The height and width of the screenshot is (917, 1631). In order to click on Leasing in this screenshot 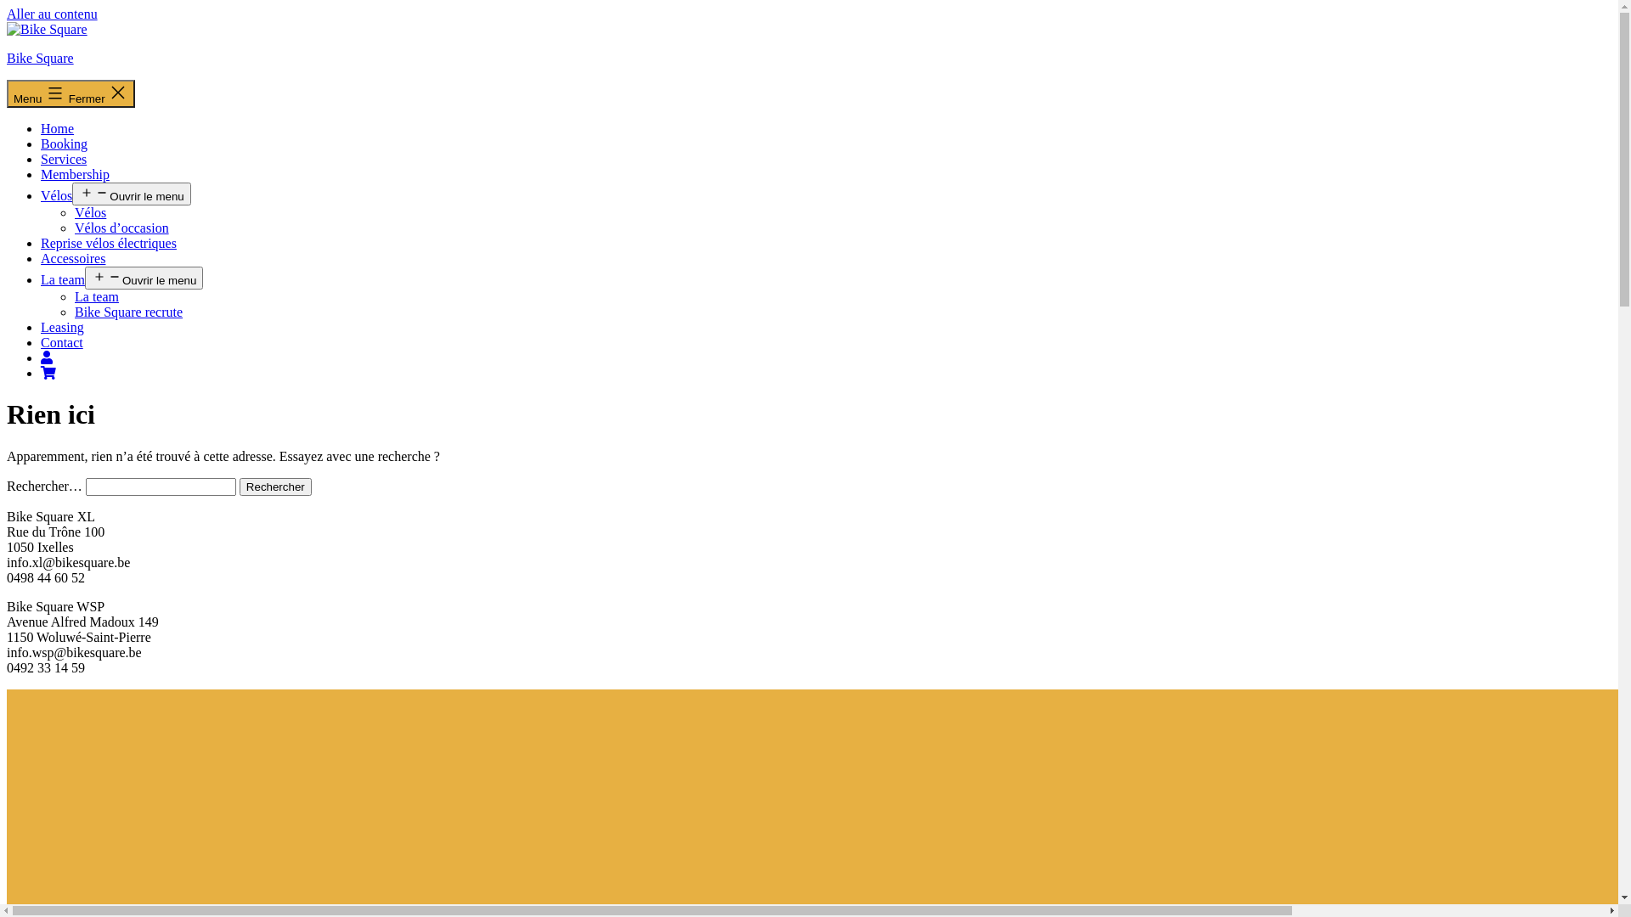, I will do `click(63, 328)`.